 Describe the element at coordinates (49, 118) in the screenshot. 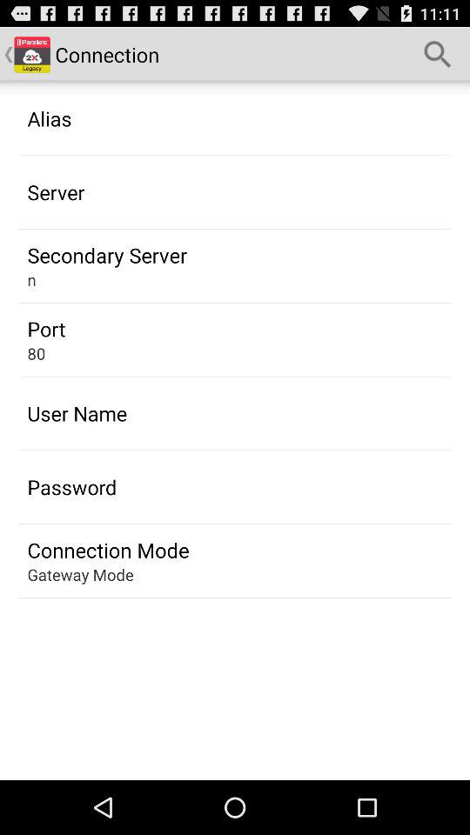

I see `swipe to the alias item` at that location.